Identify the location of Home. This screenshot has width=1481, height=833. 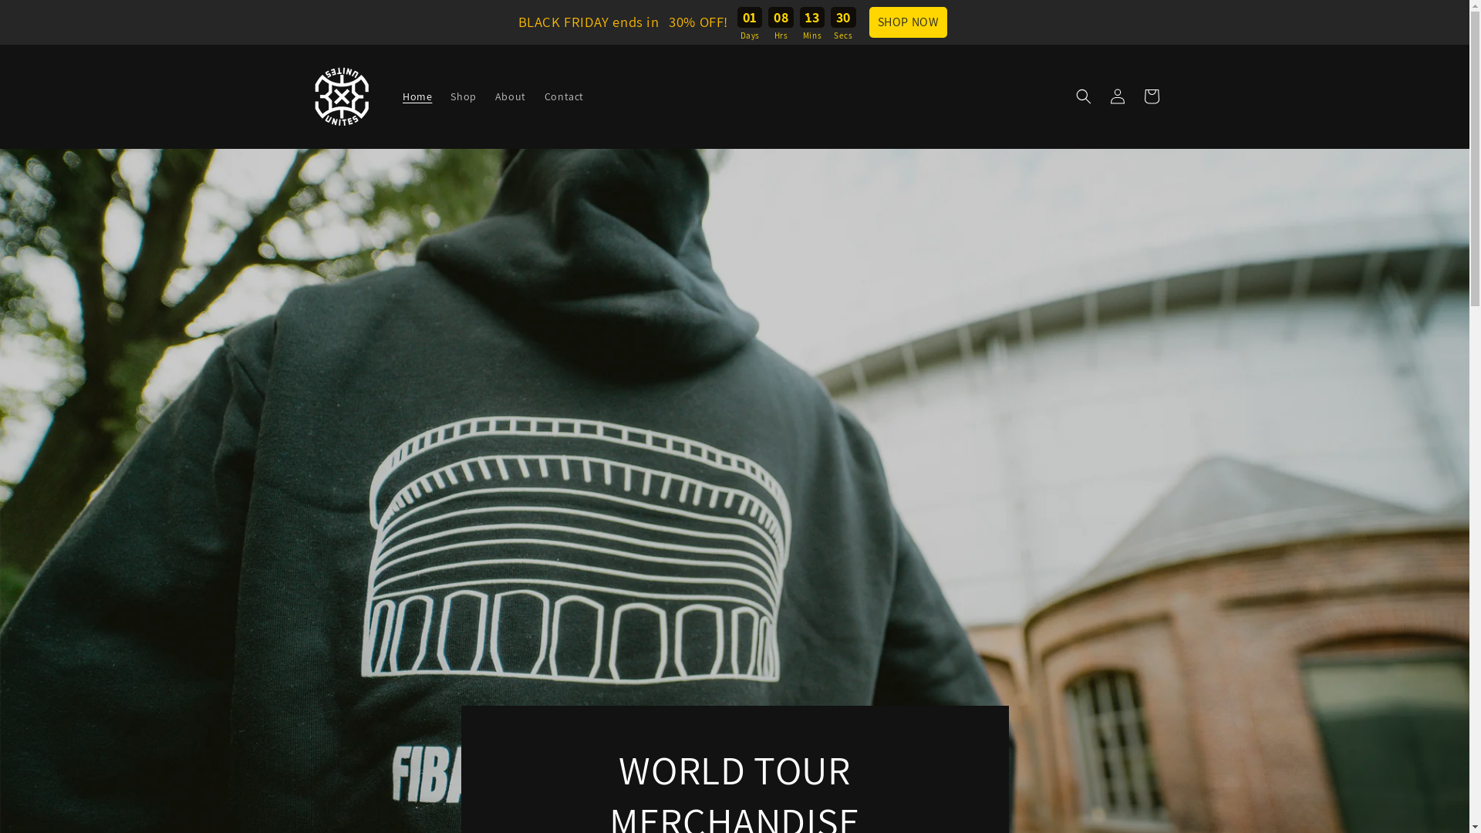
(417, 96).